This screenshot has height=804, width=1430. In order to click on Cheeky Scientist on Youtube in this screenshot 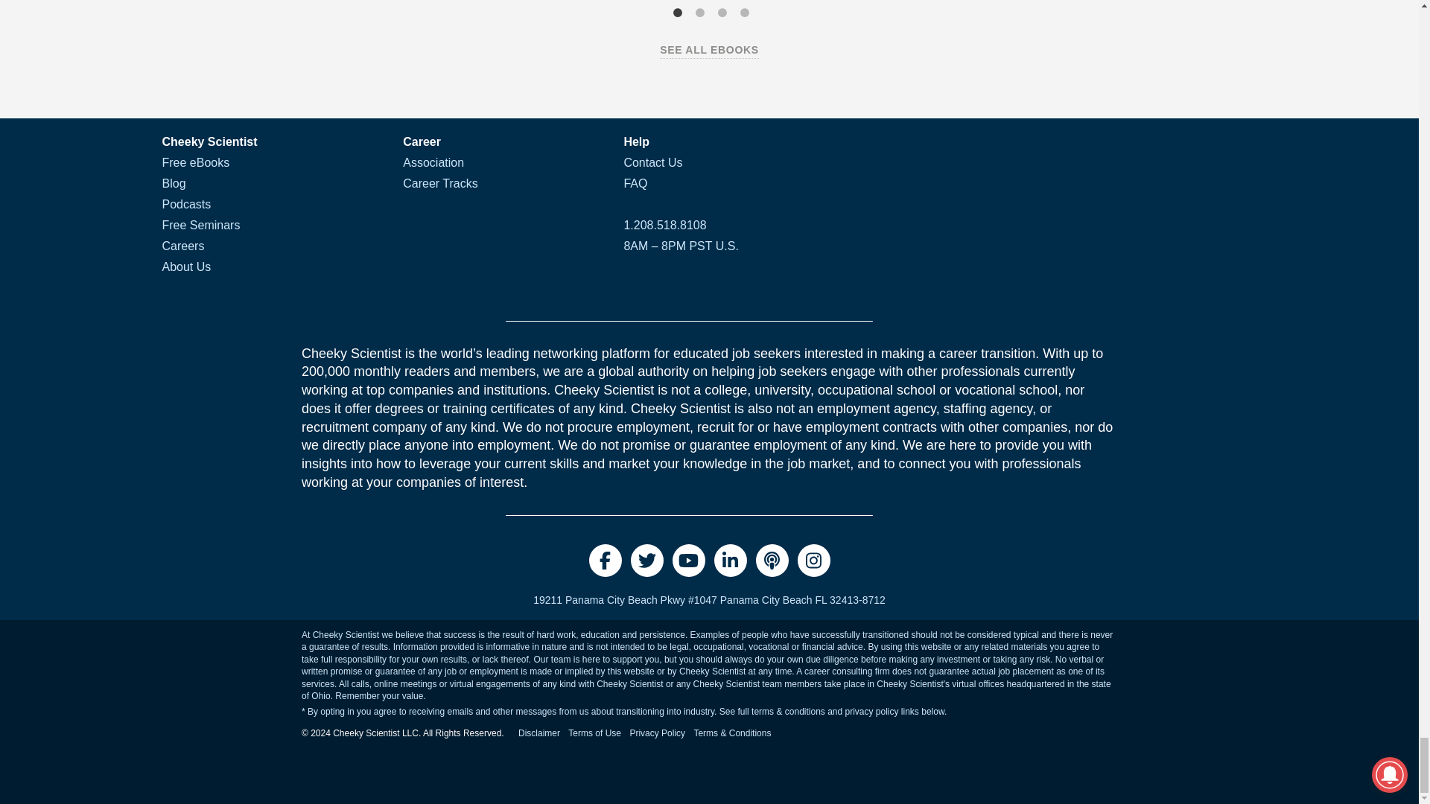, I will do `click(688, 561)`.